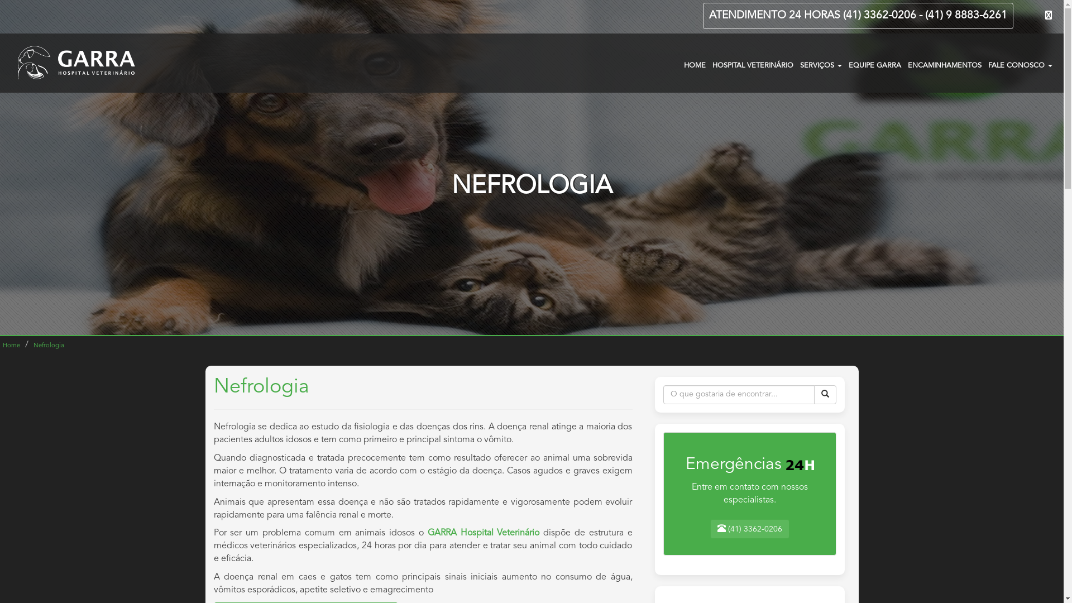 This screenshot has width=1072, height=603. What do you see at coordinates (825, 395) in the screenshot?
I see `Go` at bounding box center [825, 395].